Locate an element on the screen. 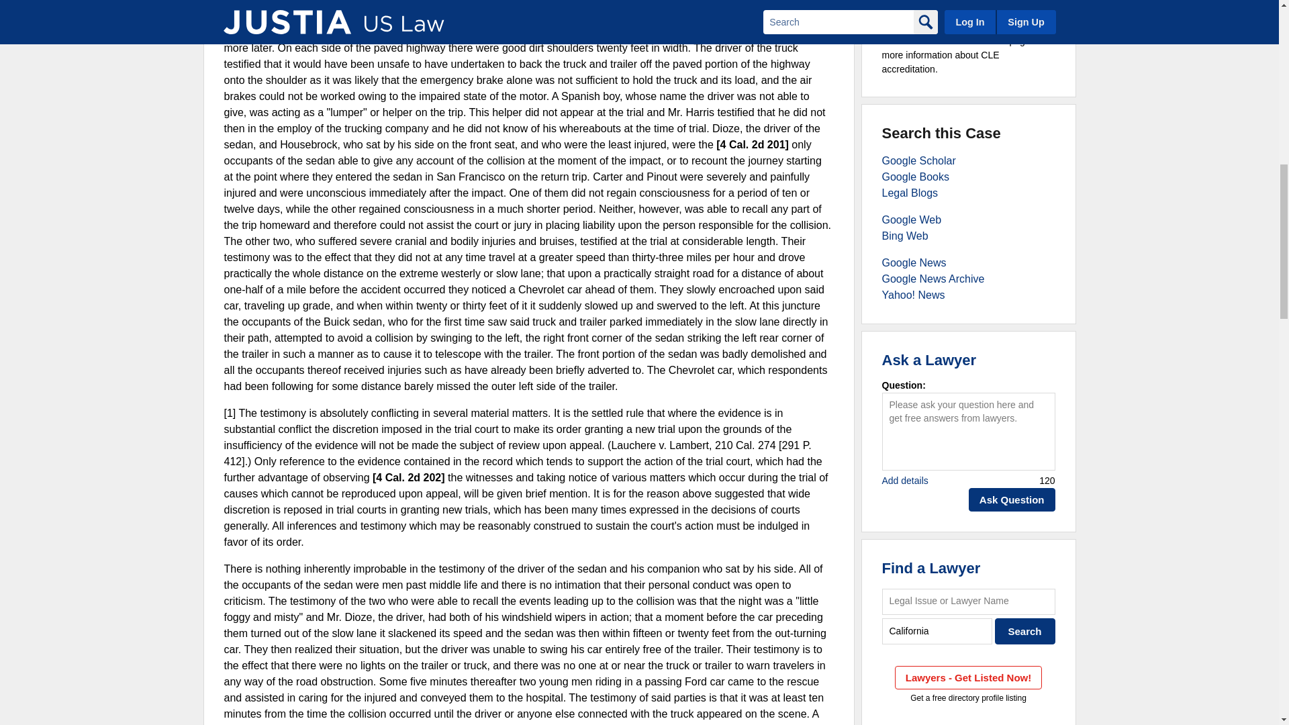  Law - Google Scholar is located at coordinates (918, 161).